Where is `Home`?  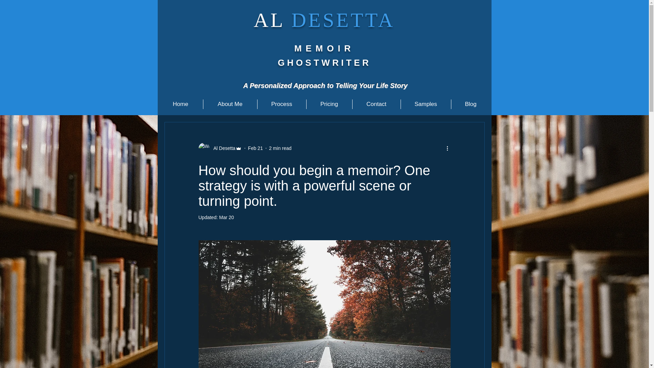
Home is located at coordinates (181, 104).